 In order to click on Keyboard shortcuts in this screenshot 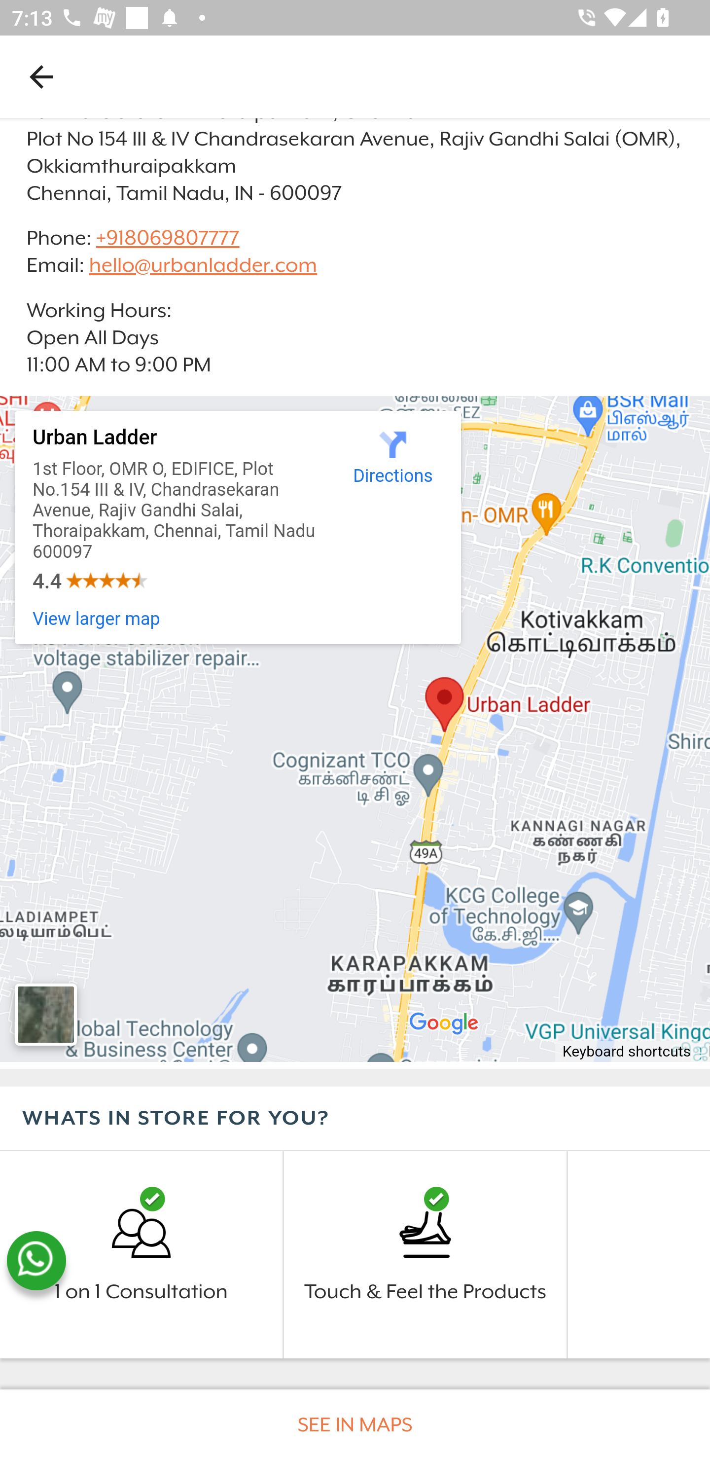, I will do `click(627, 1053)`.